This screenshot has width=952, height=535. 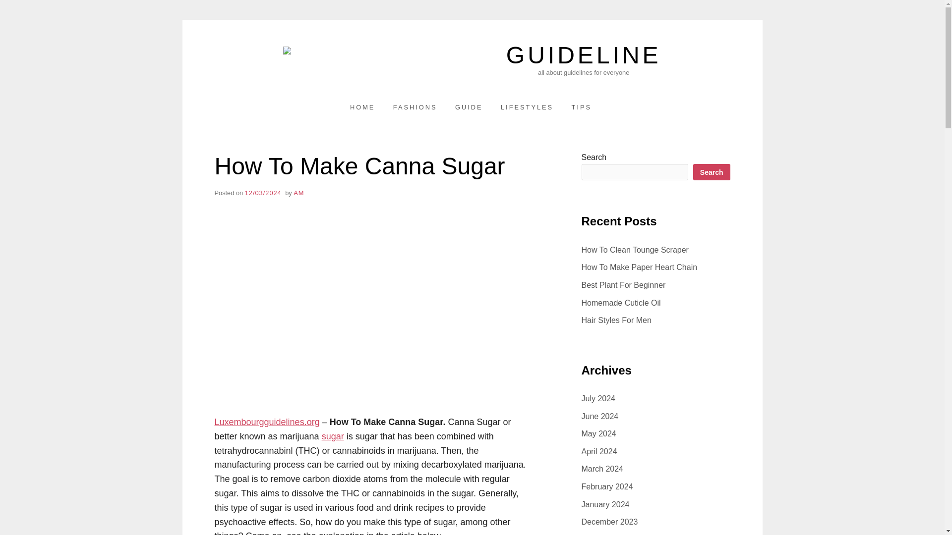 What do you see at coordinates (598, 398) in the screenshot?
I see `July 2024` at bounding box center [598, 398].